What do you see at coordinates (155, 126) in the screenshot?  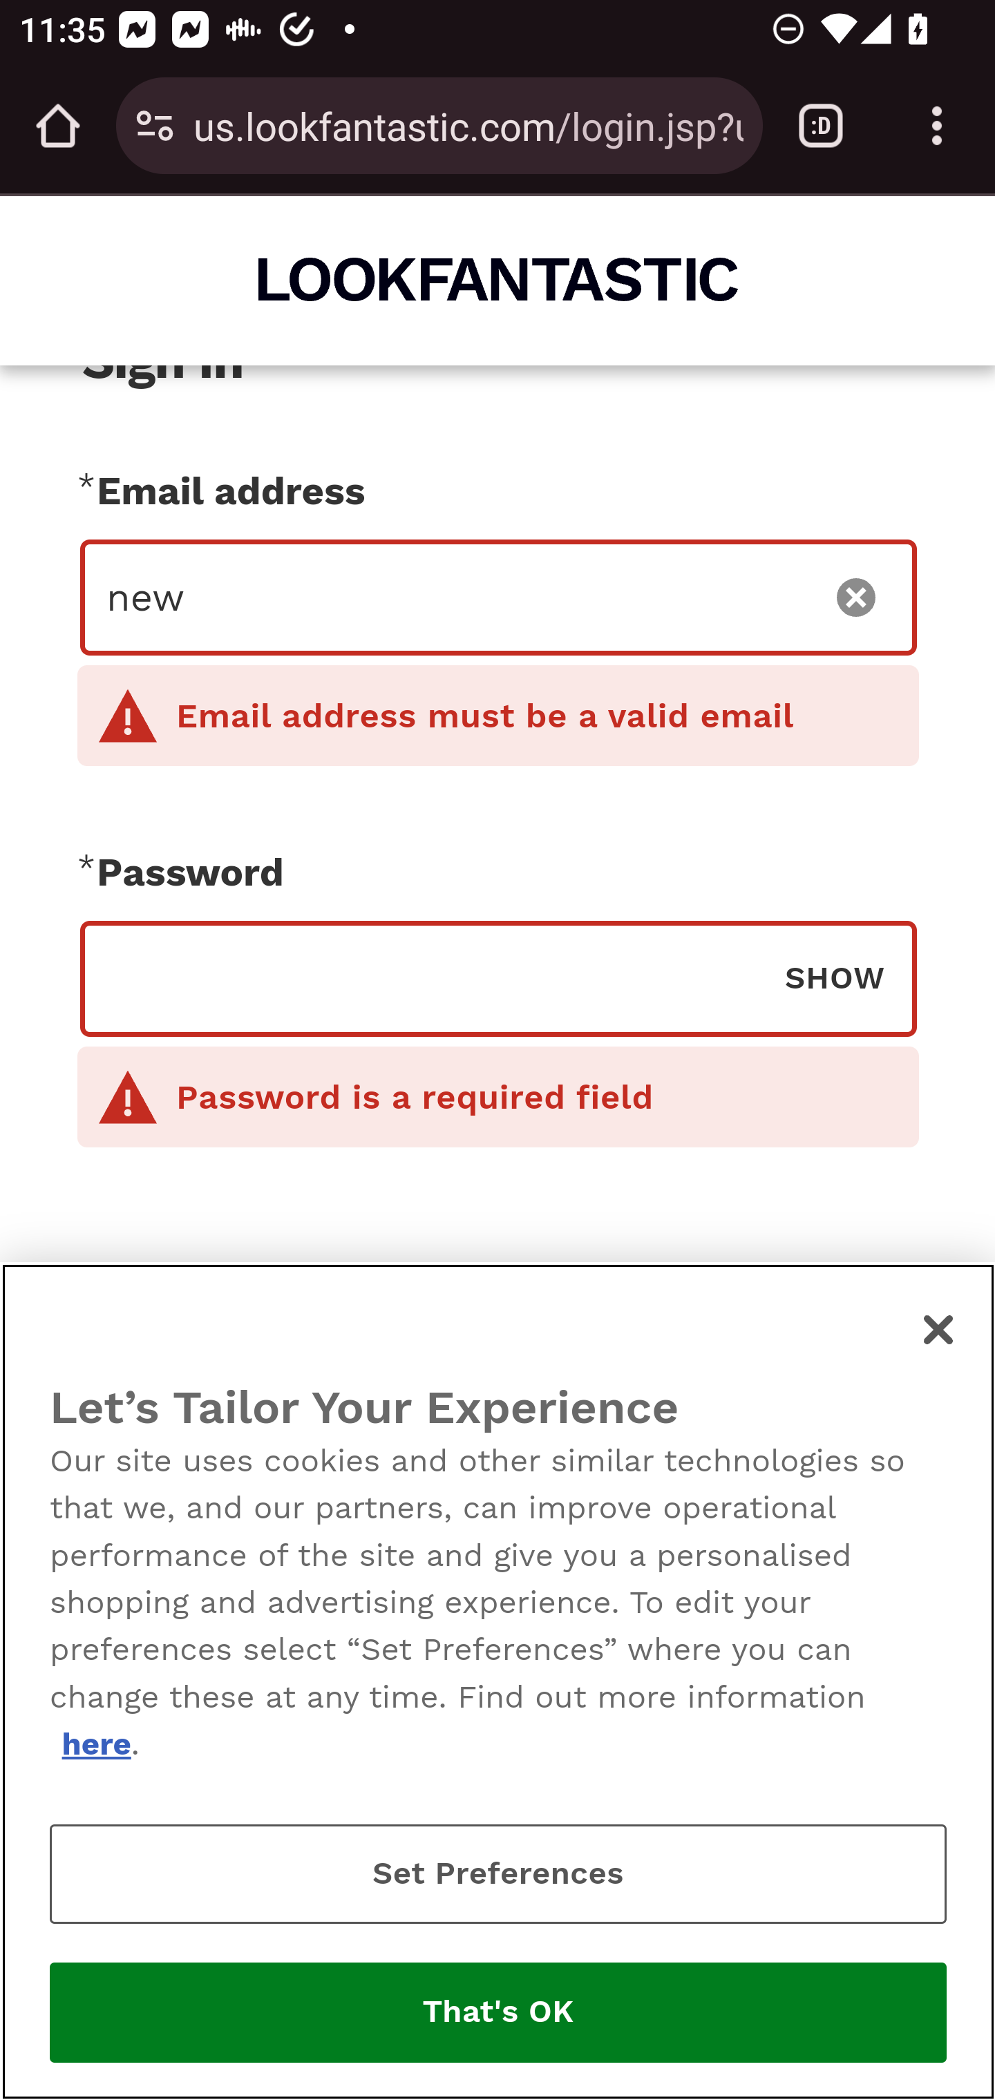 I see `Connection is secure` at bounding box center [155, 126].